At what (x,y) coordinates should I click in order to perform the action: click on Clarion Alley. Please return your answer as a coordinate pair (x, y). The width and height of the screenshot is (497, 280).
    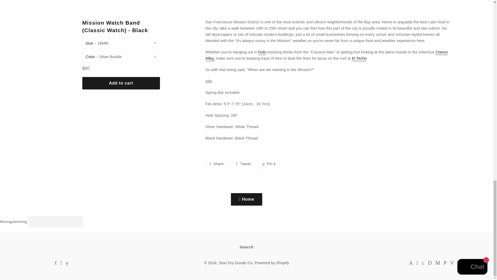
    Looking at the image, I should click on (327, 55).